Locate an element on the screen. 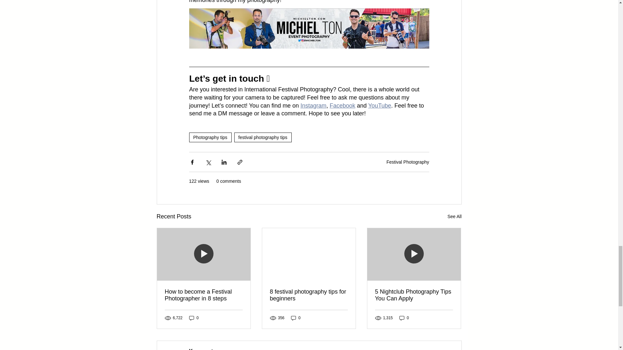  festival photography tips is located at coordinates (263, 137).